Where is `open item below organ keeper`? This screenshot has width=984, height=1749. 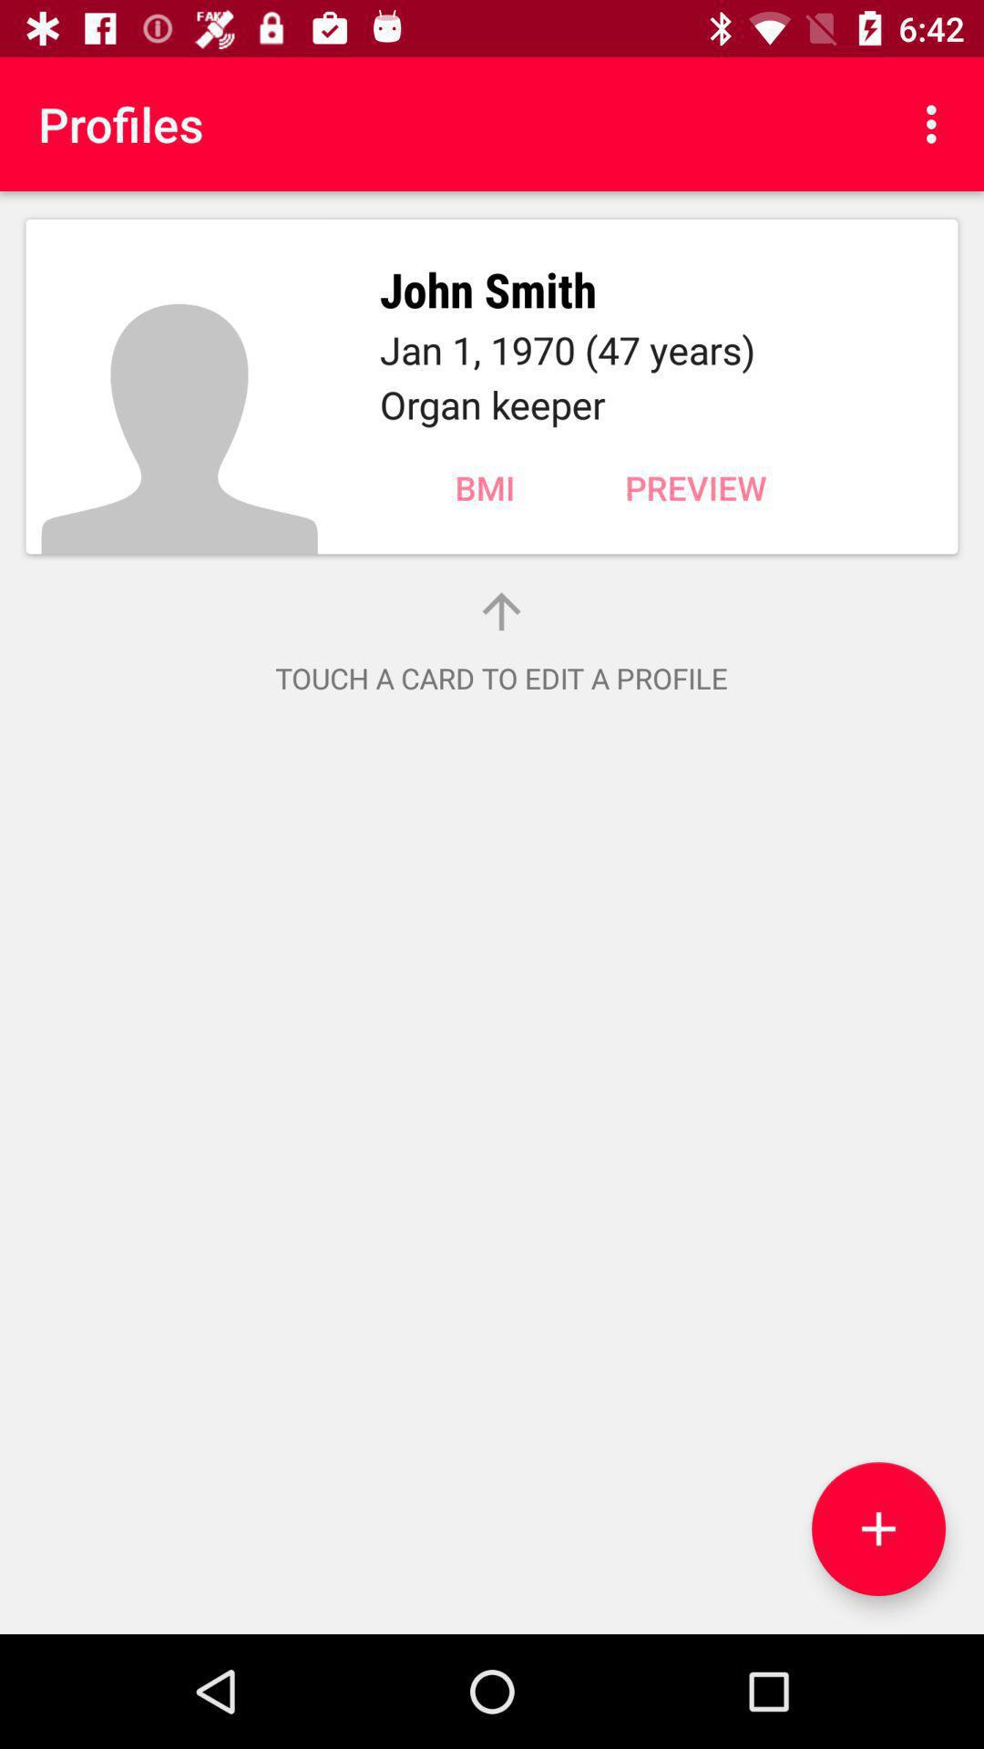 open item below organ keeper is located at coordinates (485, 487).